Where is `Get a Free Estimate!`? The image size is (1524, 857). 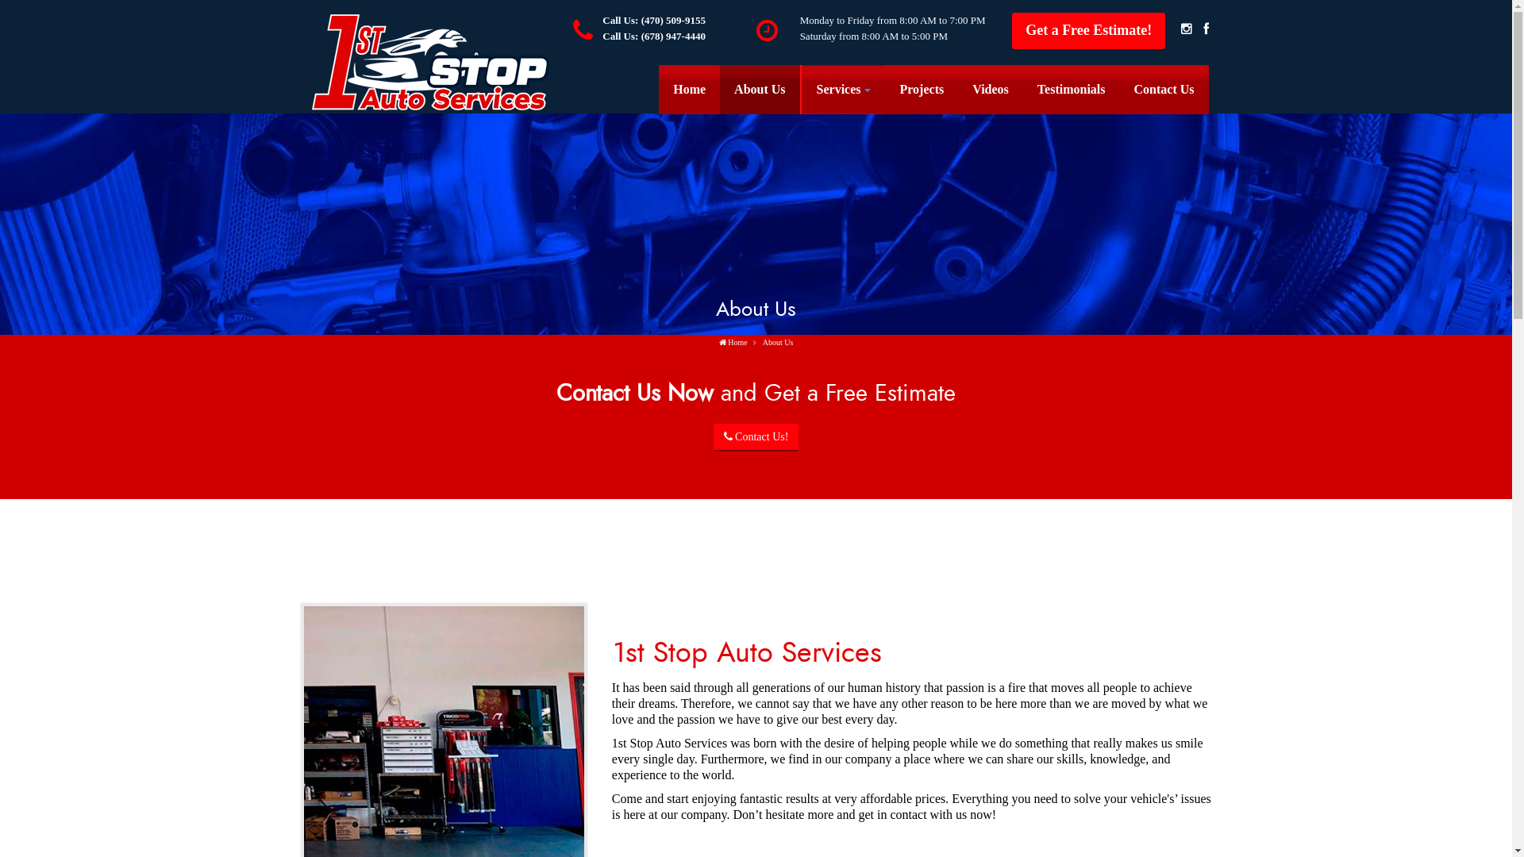
Get a Free Estimate! is located at coordinates (1089, 31).